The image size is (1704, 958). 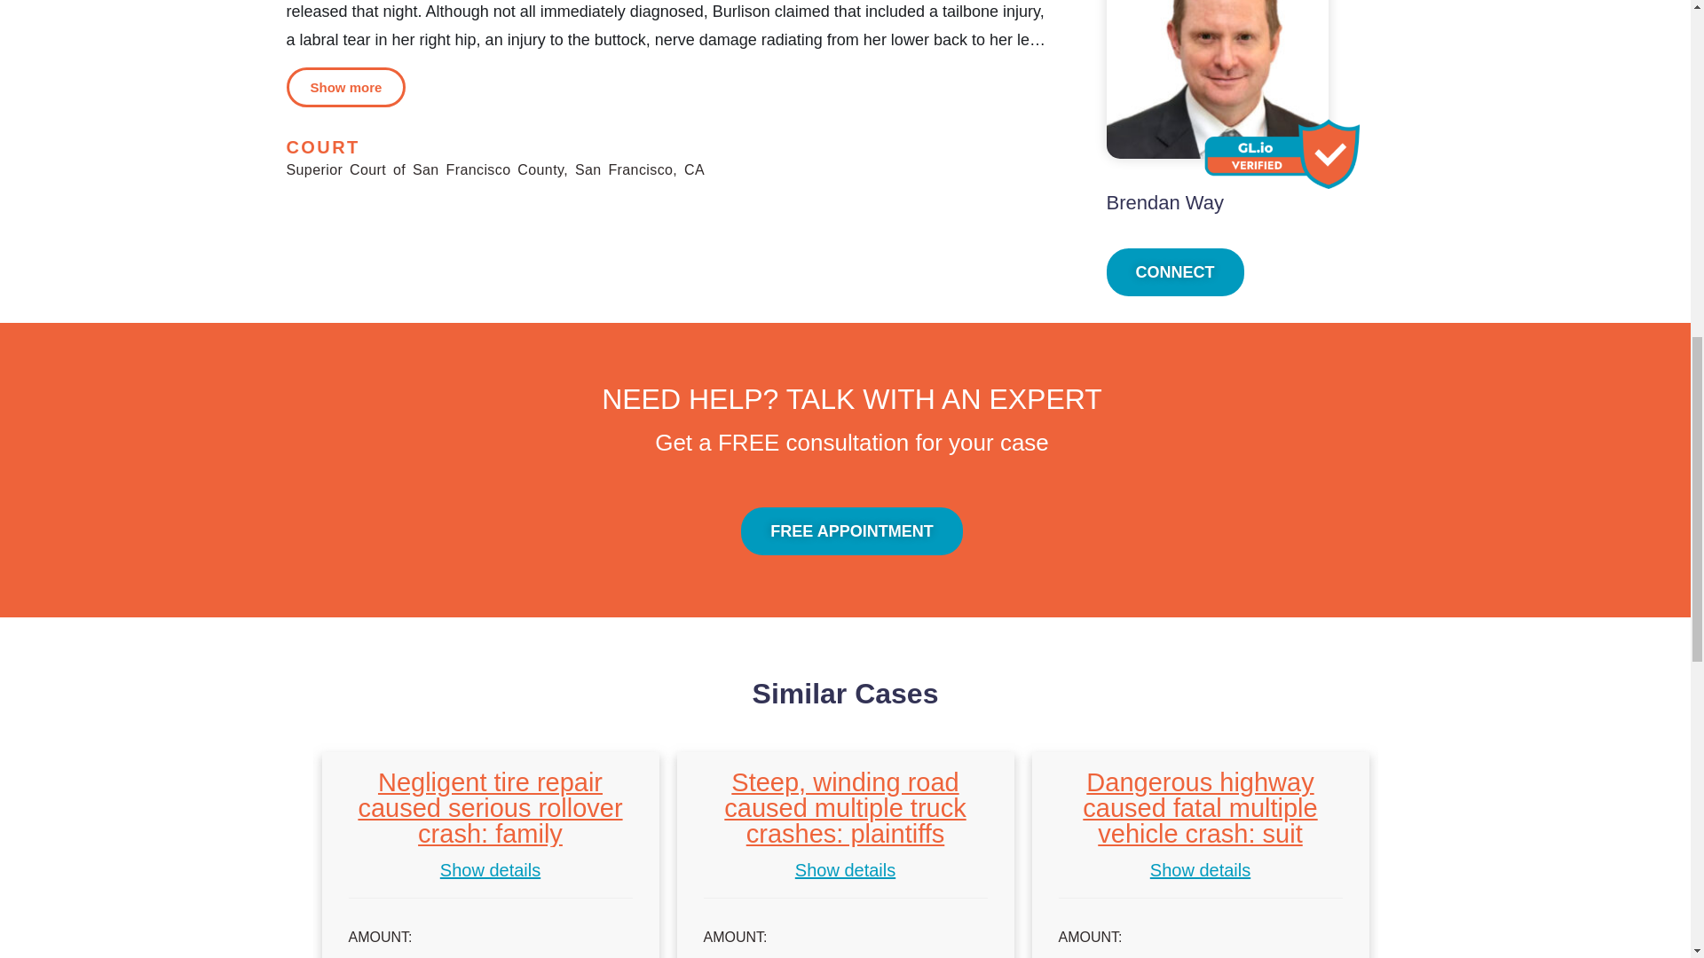 I want to click on FREE APPOINTMENT, so click(x=852, y=531).